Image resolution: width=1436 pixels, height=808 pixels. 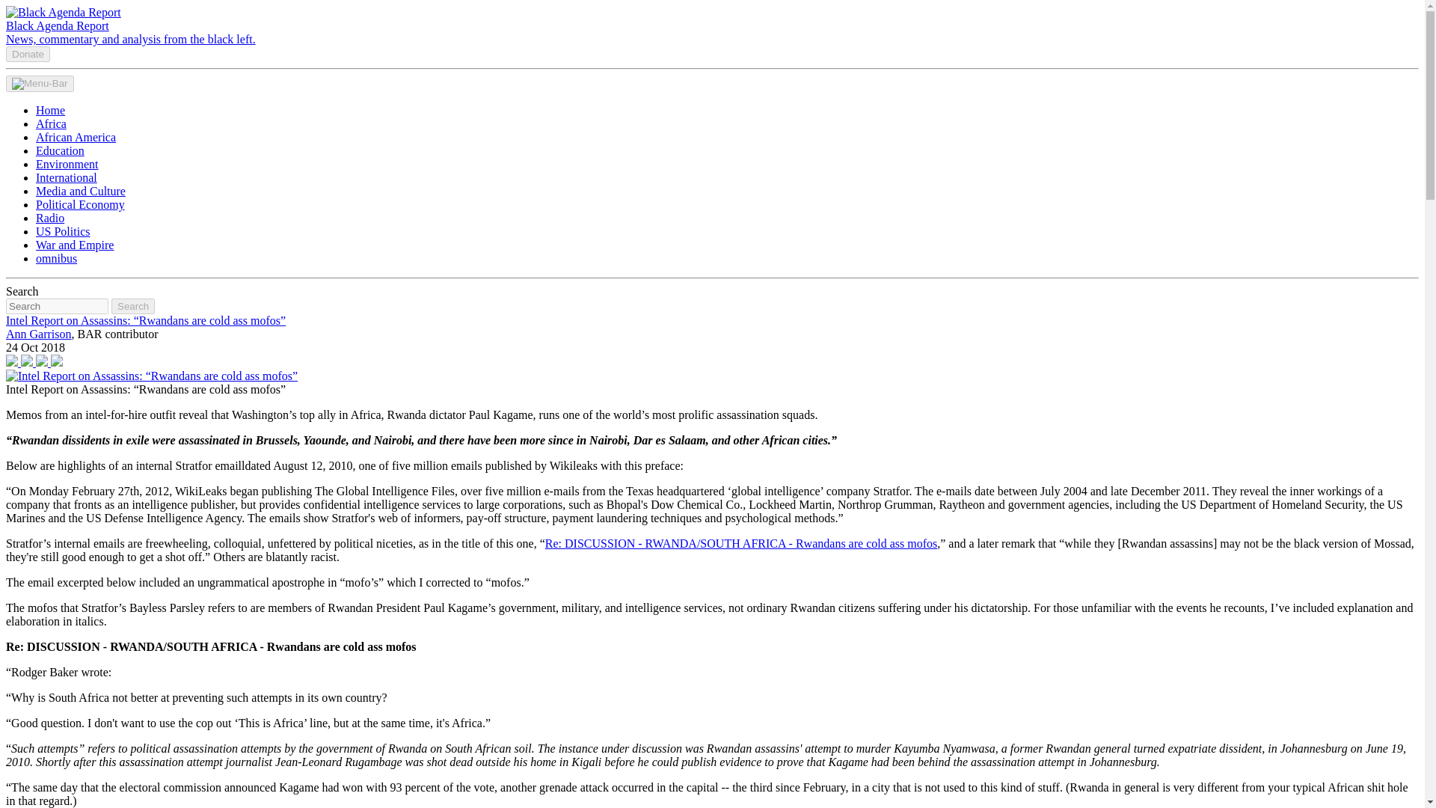 What do you see at coordinates (76, 137) in the screenshot?
I see `African America` at bounding box center [76, 137].